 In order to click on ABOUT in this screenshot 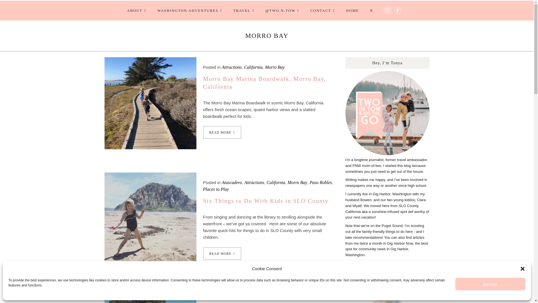, I will do `click(136, 11)`.